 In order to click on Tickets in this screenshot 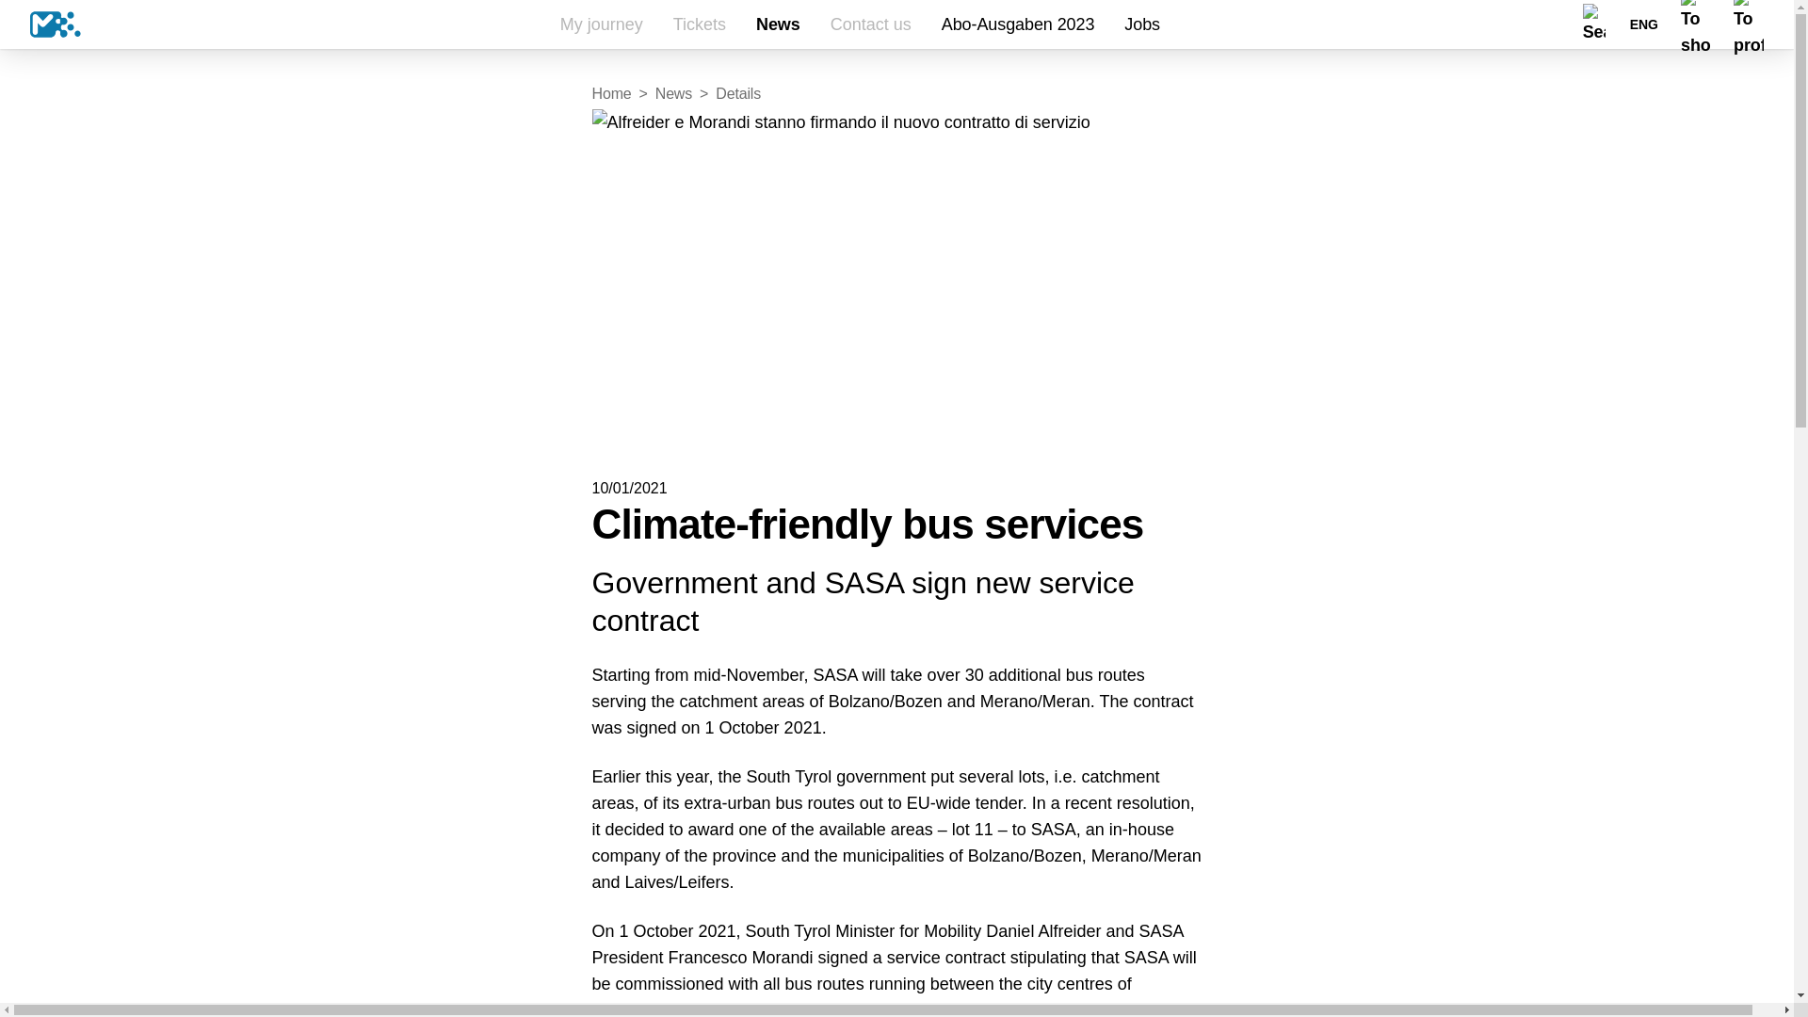, I will do `click(699, 24)`.